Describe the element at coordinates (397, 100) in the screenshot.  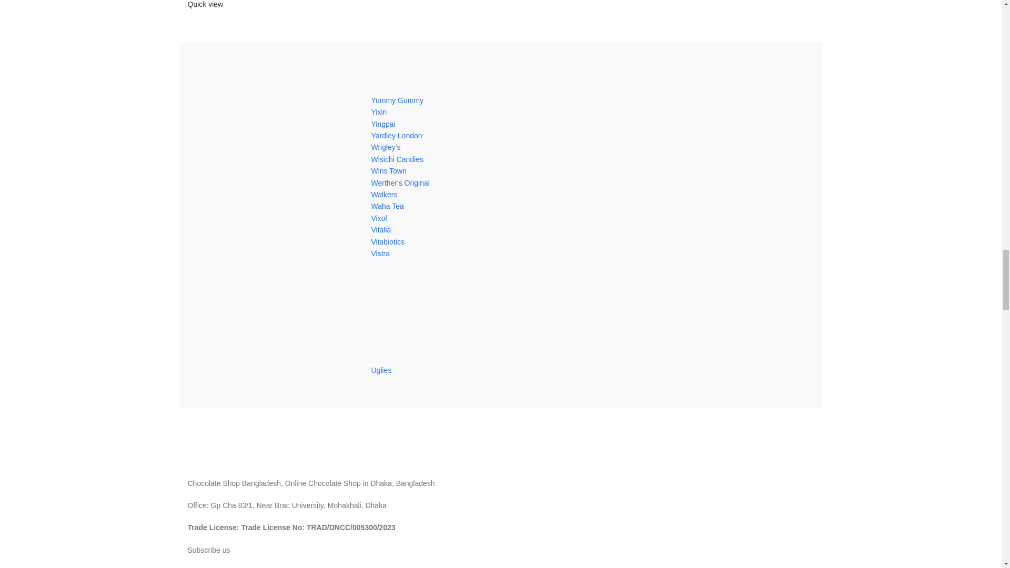
I see `Yummy Gummy` at that location.